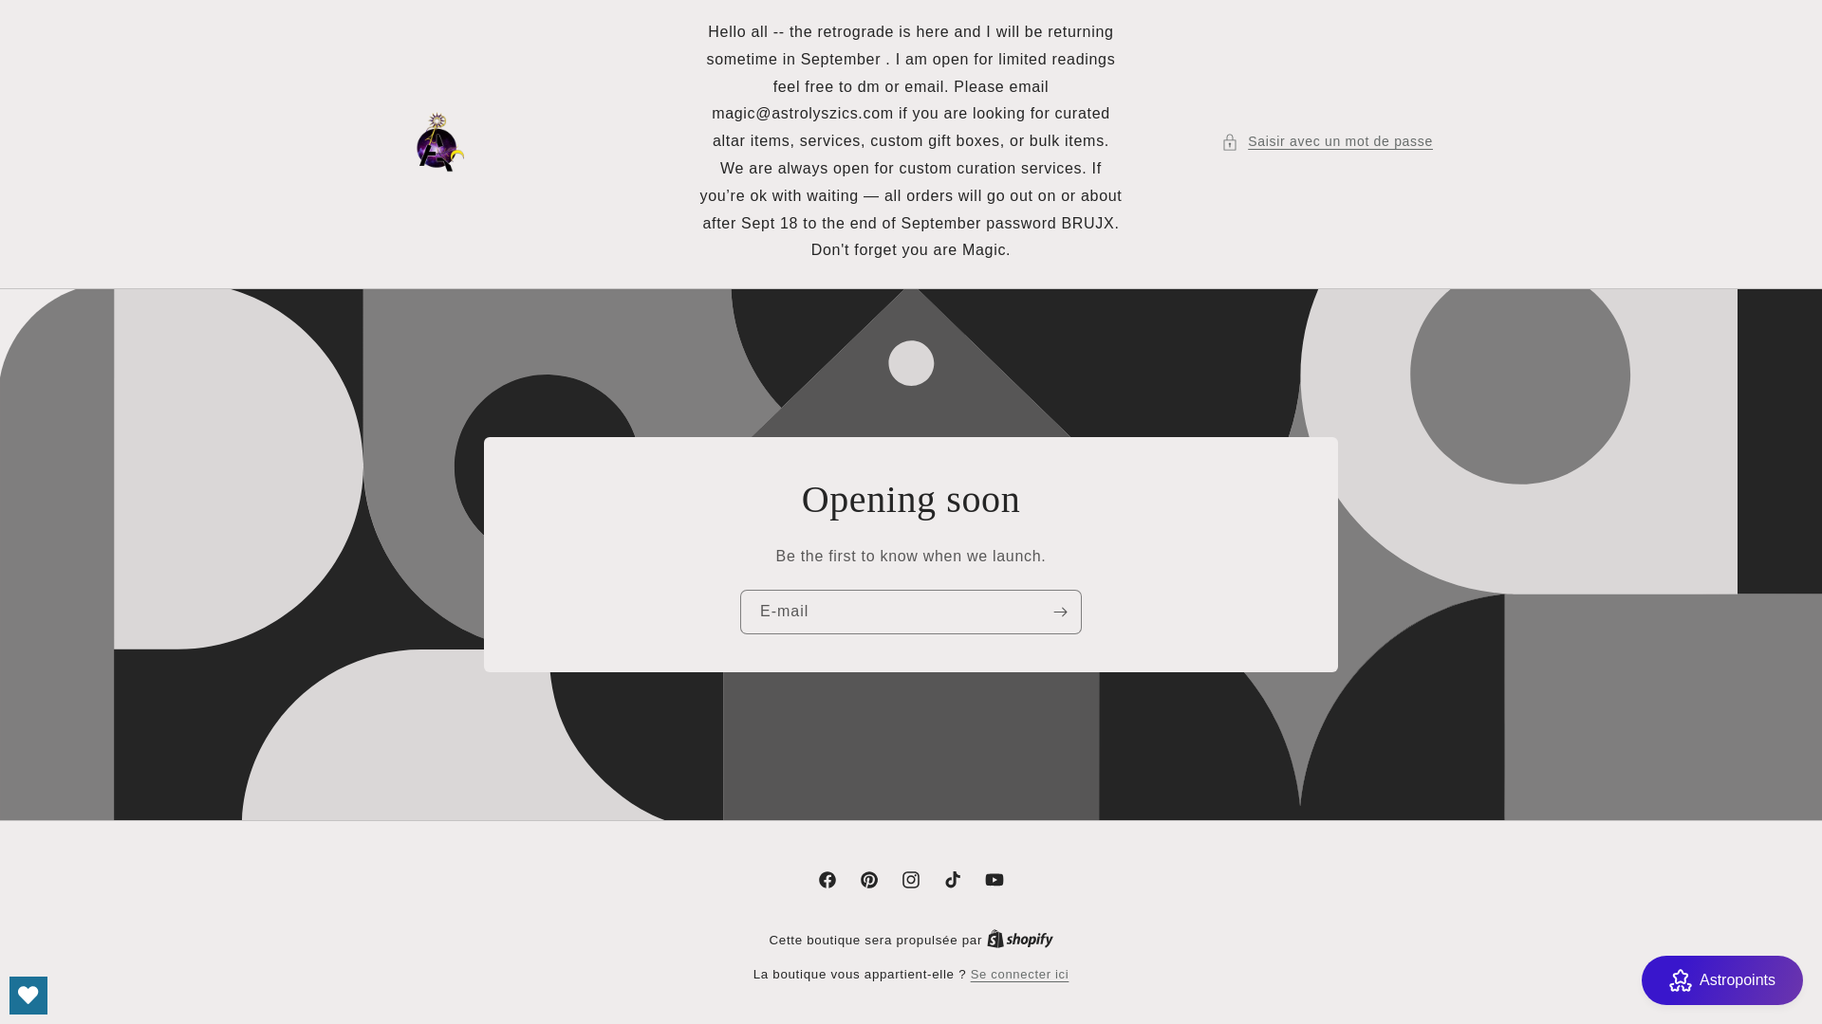  I want to click on Instagram, so click(911, 880).